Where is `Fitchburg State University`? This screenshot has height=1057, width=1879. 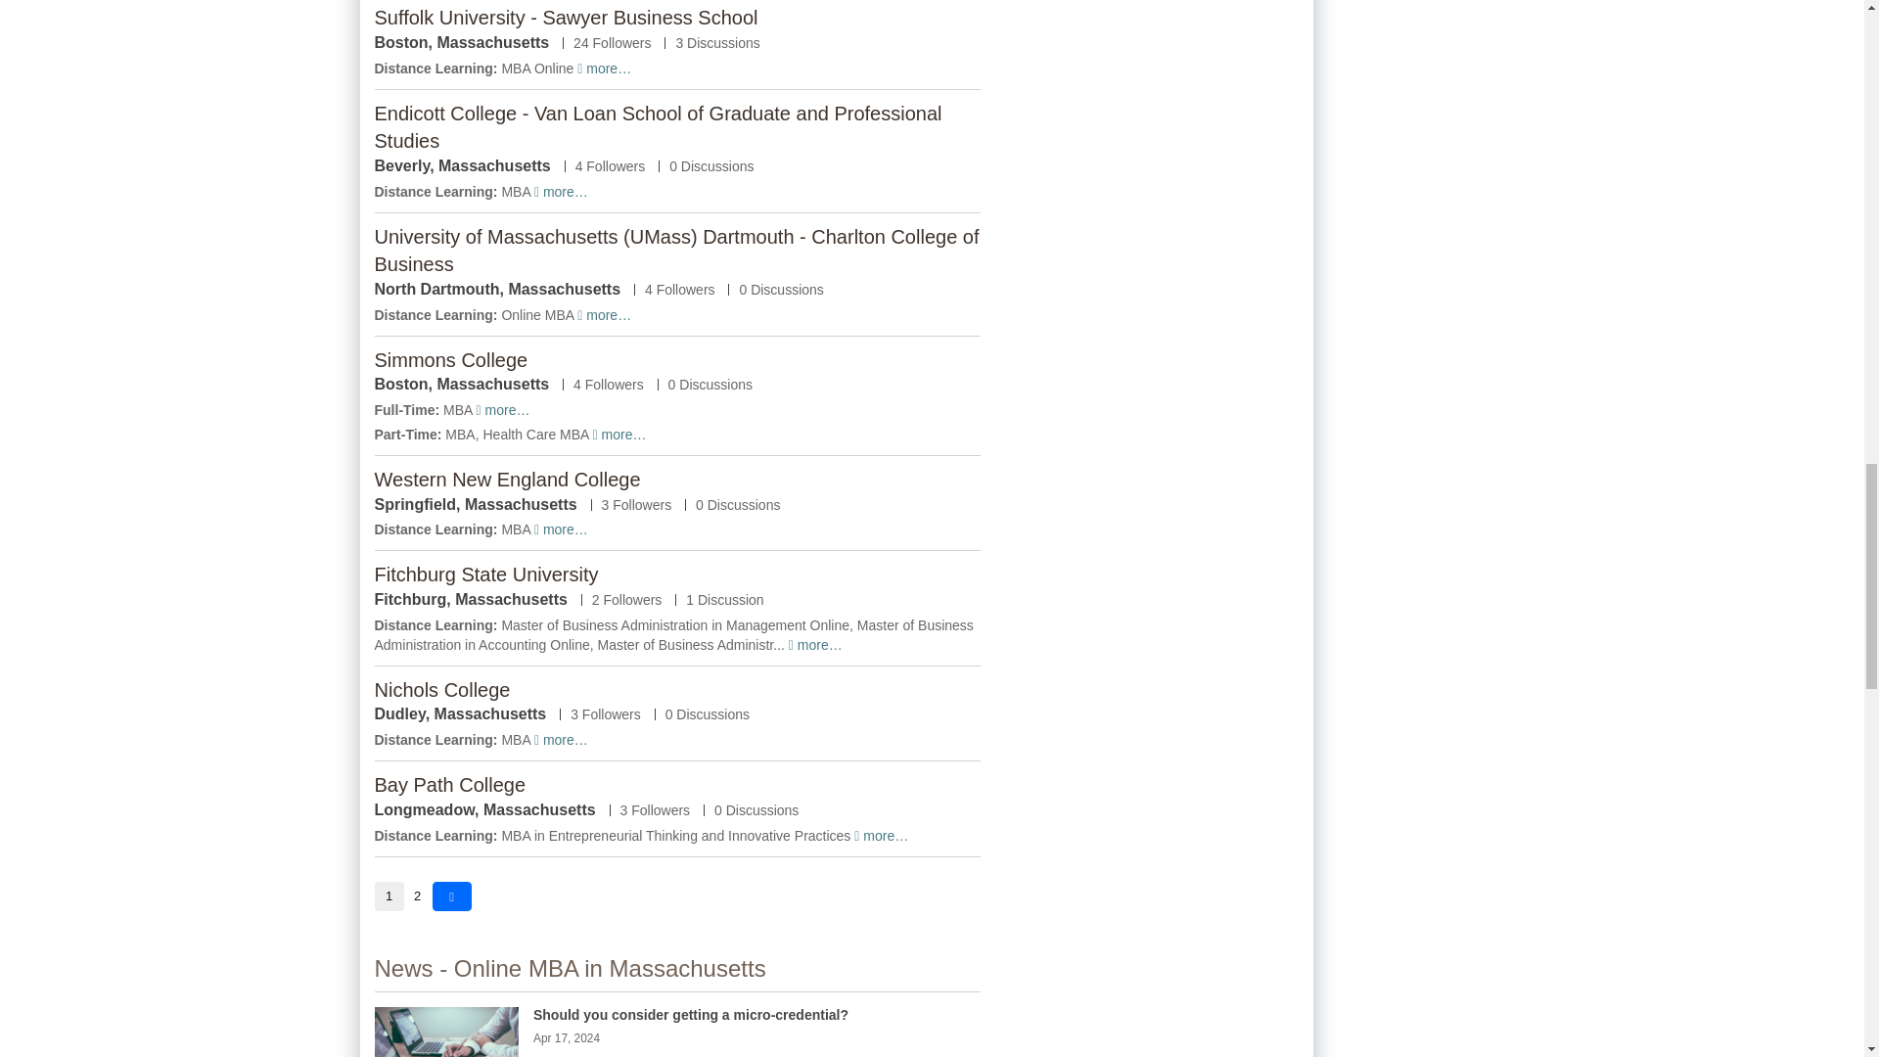 Fitchburg State University is located at coordinates (485, 574).